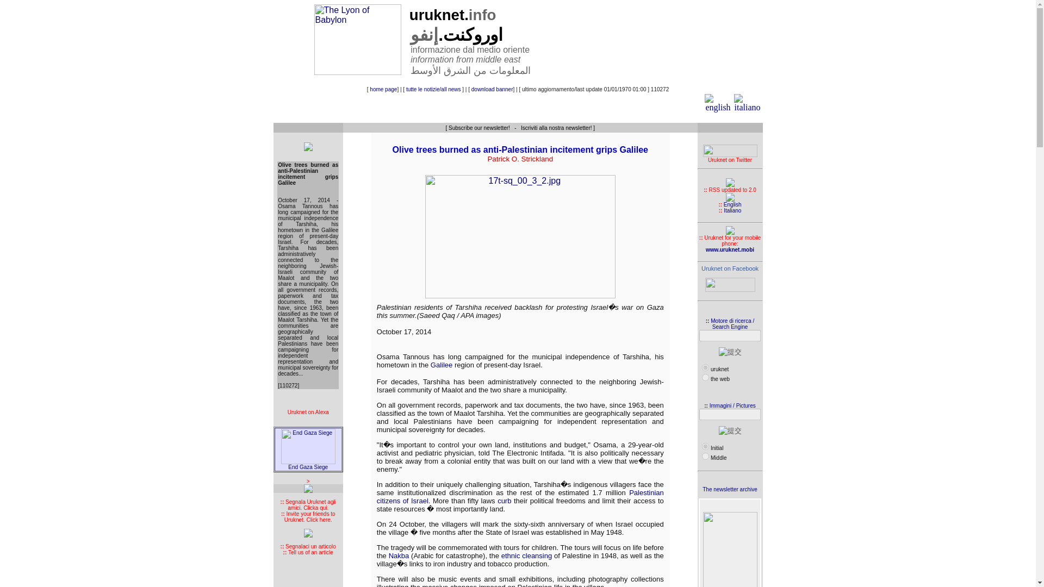  Describe the element at coordinates (730, 268) in the screenshot. I see `UrukNet.info` at that location.